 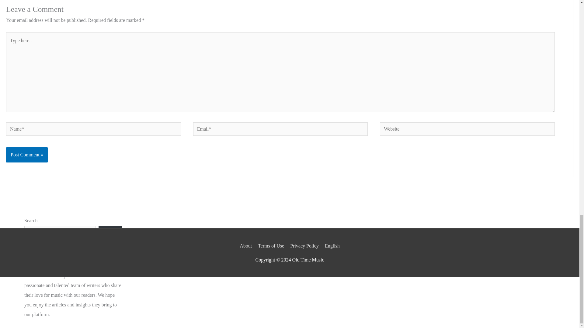 What do you see at coordinates (331, 246) in the screenshot?
I see `English` at bounding box center [331, 246].